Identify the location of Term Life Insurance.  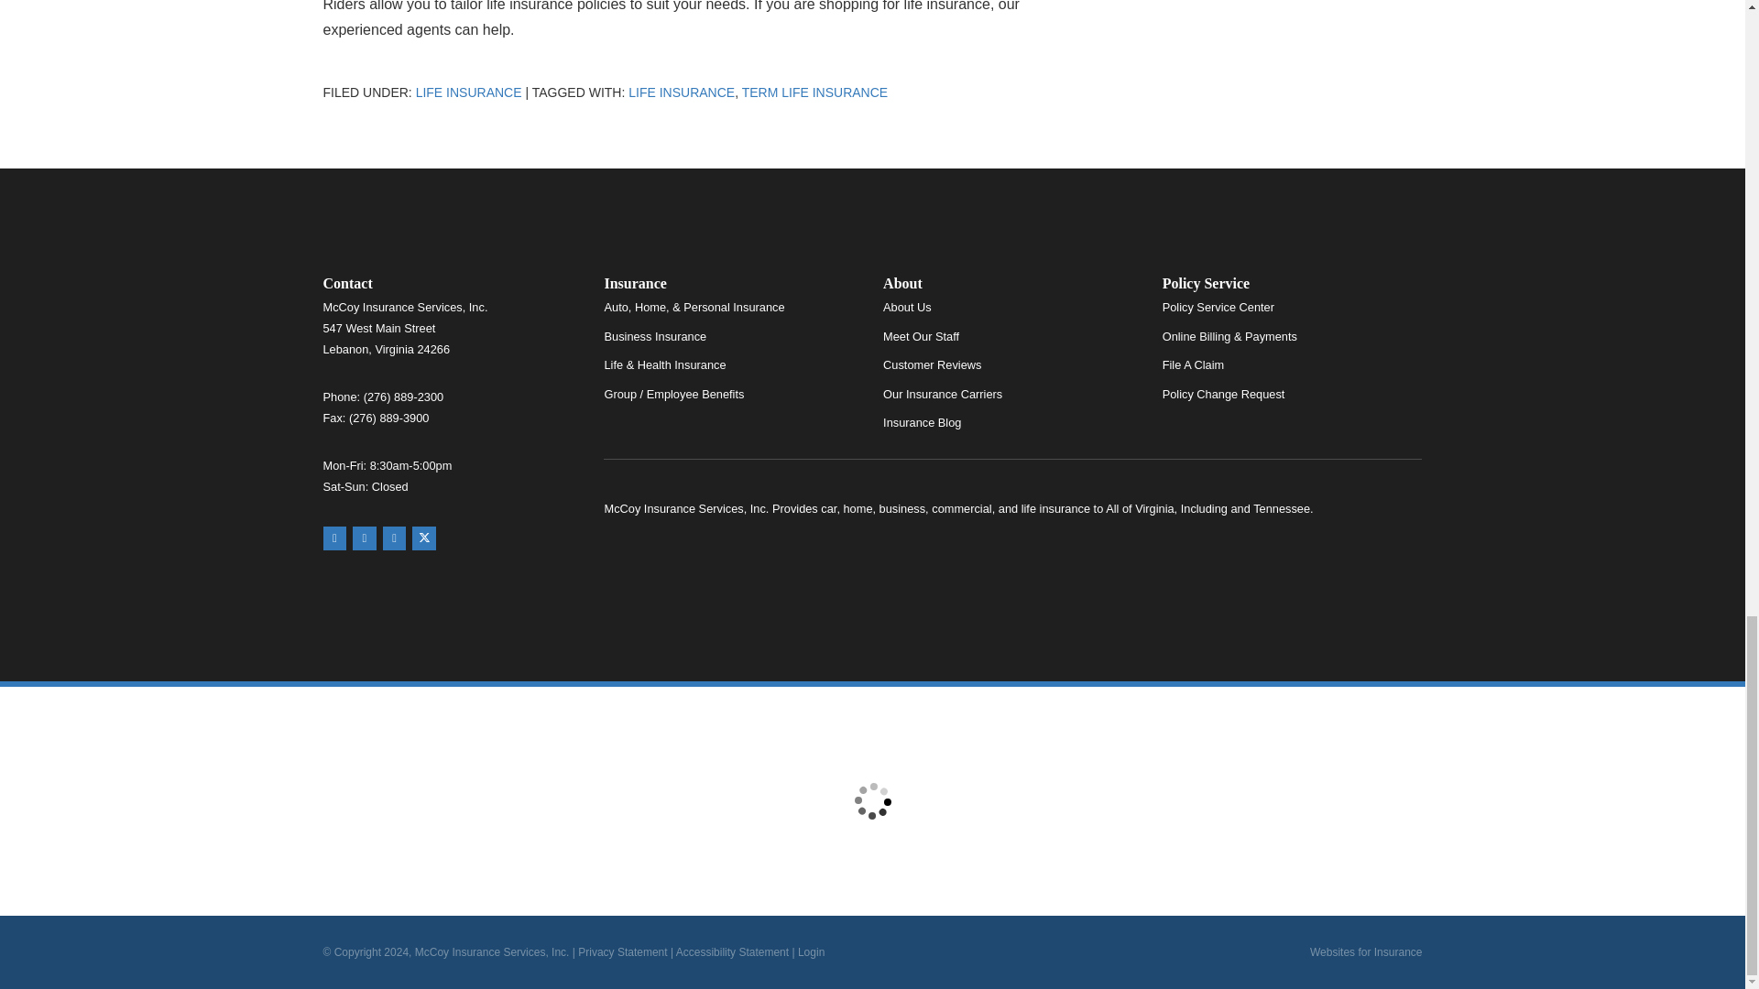
(815, 92).